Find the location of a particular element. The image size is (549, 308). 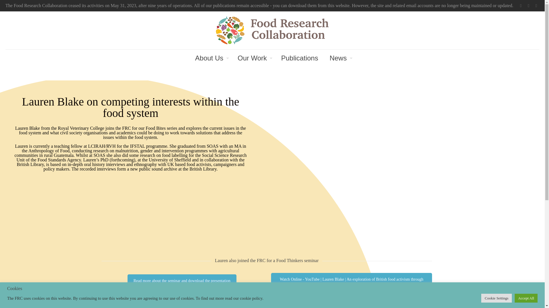

Flickr is located at coordinates (536, 6).